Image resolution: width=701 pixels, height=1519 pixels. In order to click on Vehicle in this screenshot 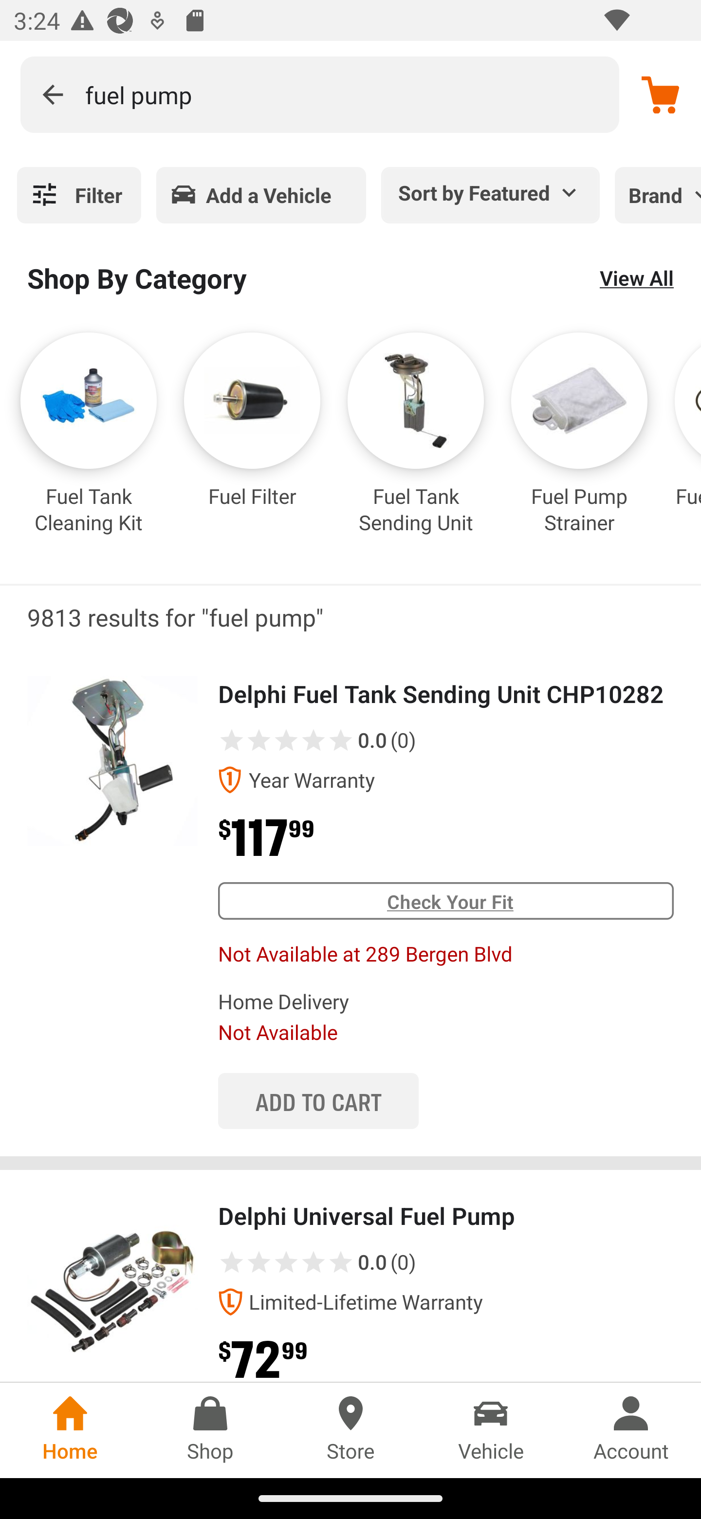, I will do `click(491, 1430)`.